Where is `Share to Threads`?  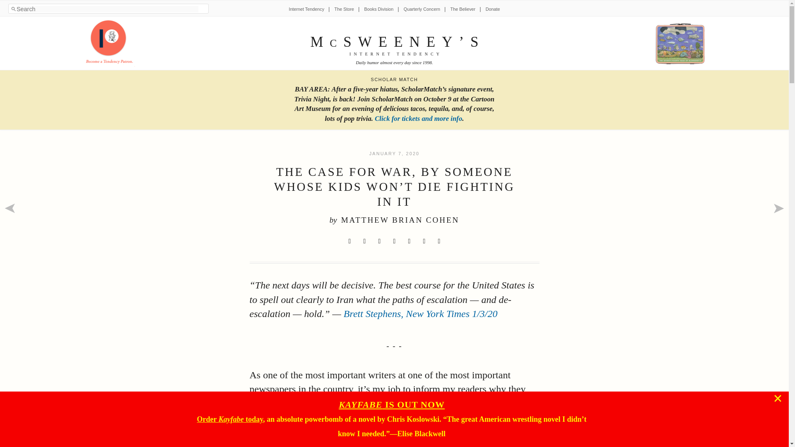 Share to Threads is located at coordinates (409, 241).